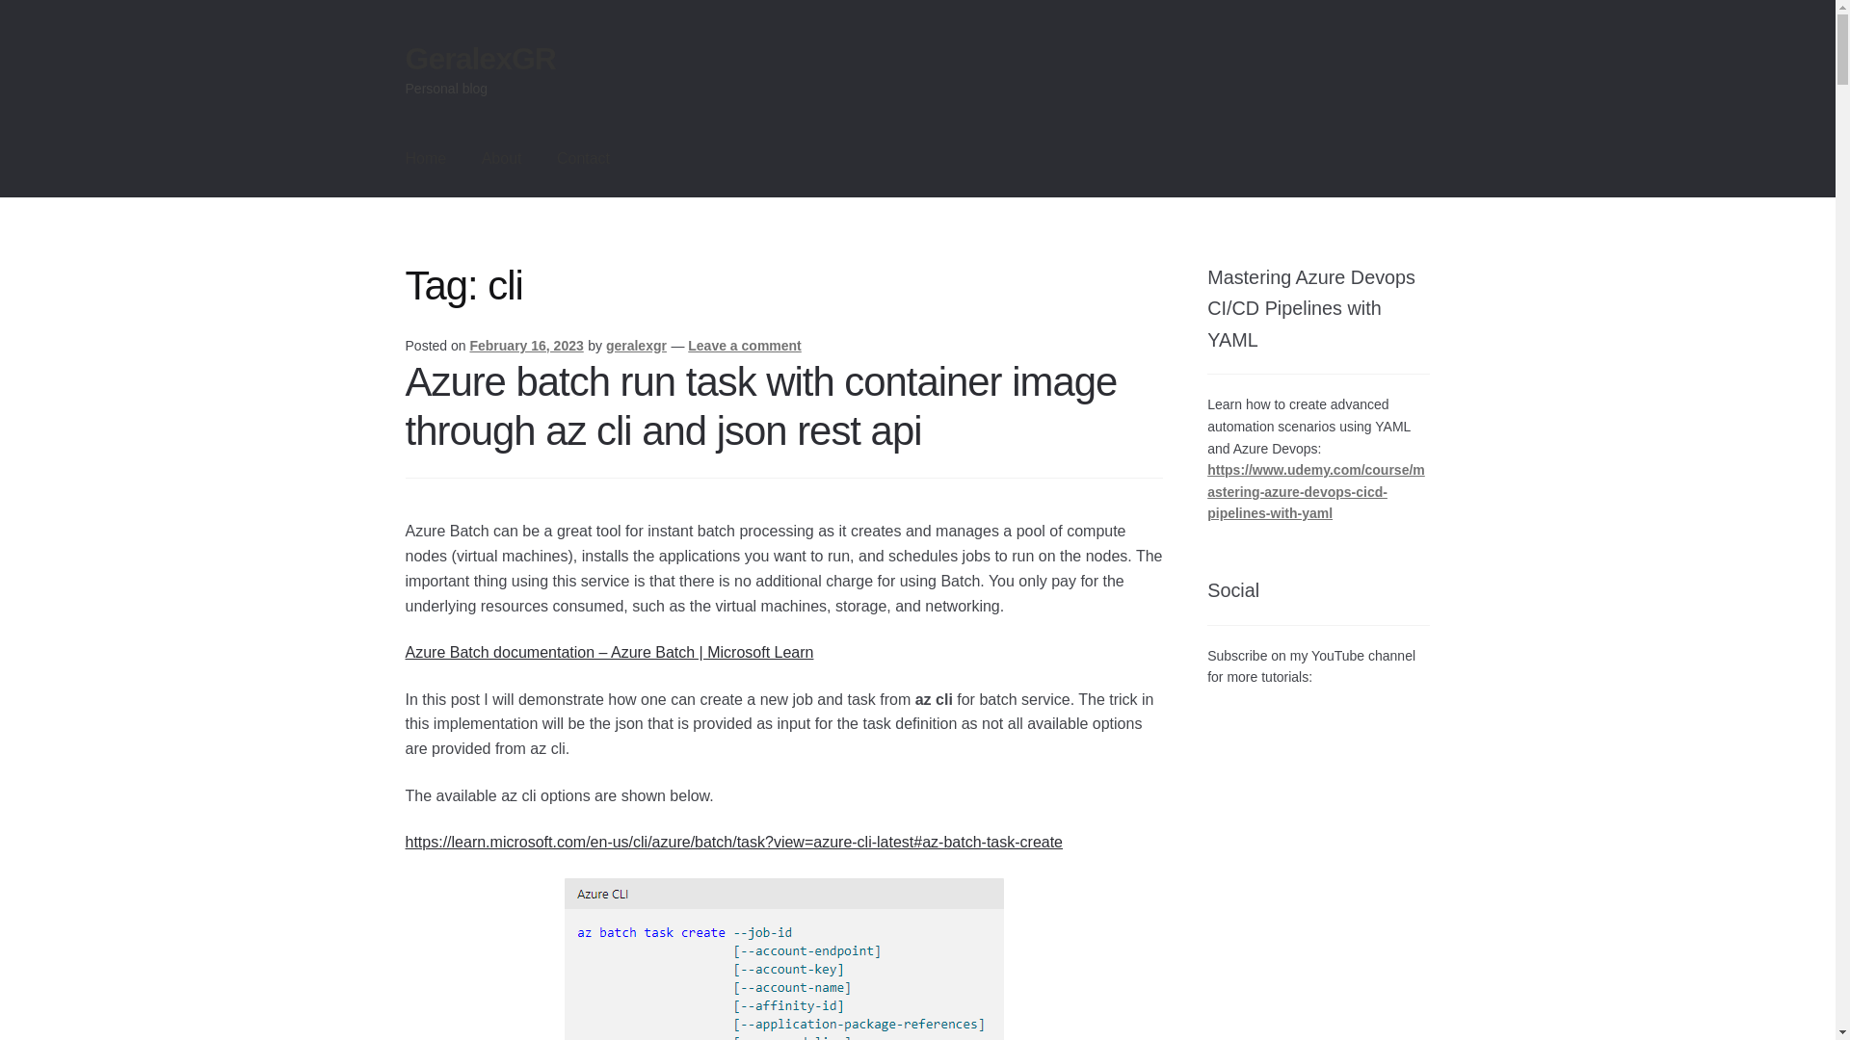 Image resolution: width=1850 pixels, height=1040 pixels. What do you see at coordinates (501, 159) in the screenshot?
I see `About` at bounding box center [501, 159].